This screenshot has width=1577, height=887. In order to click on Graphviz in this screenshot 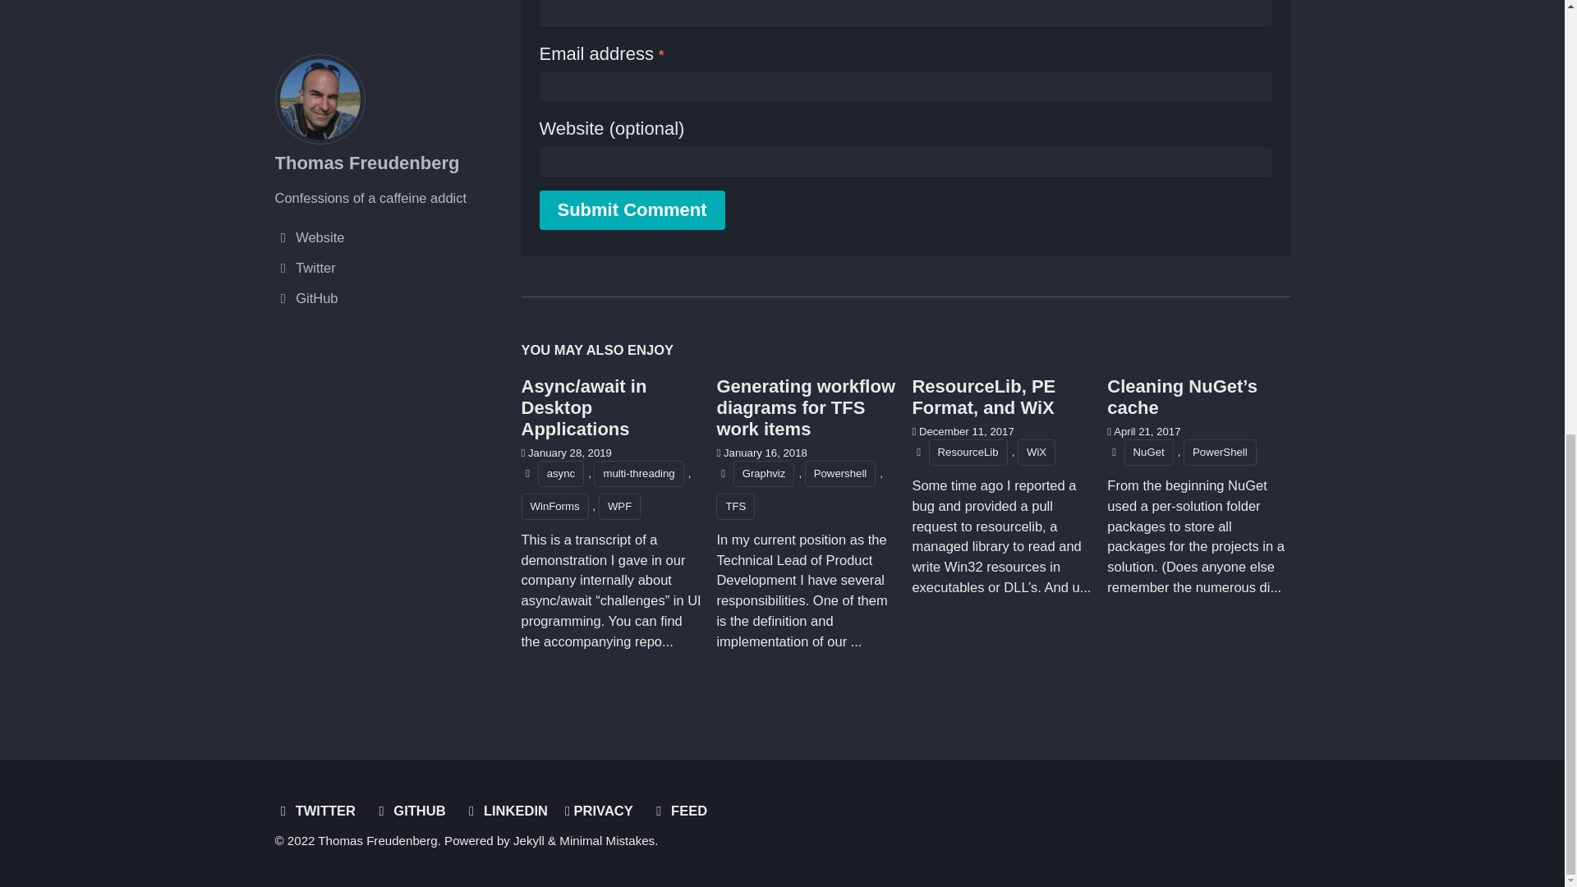, I will do `click(764, 473)`.